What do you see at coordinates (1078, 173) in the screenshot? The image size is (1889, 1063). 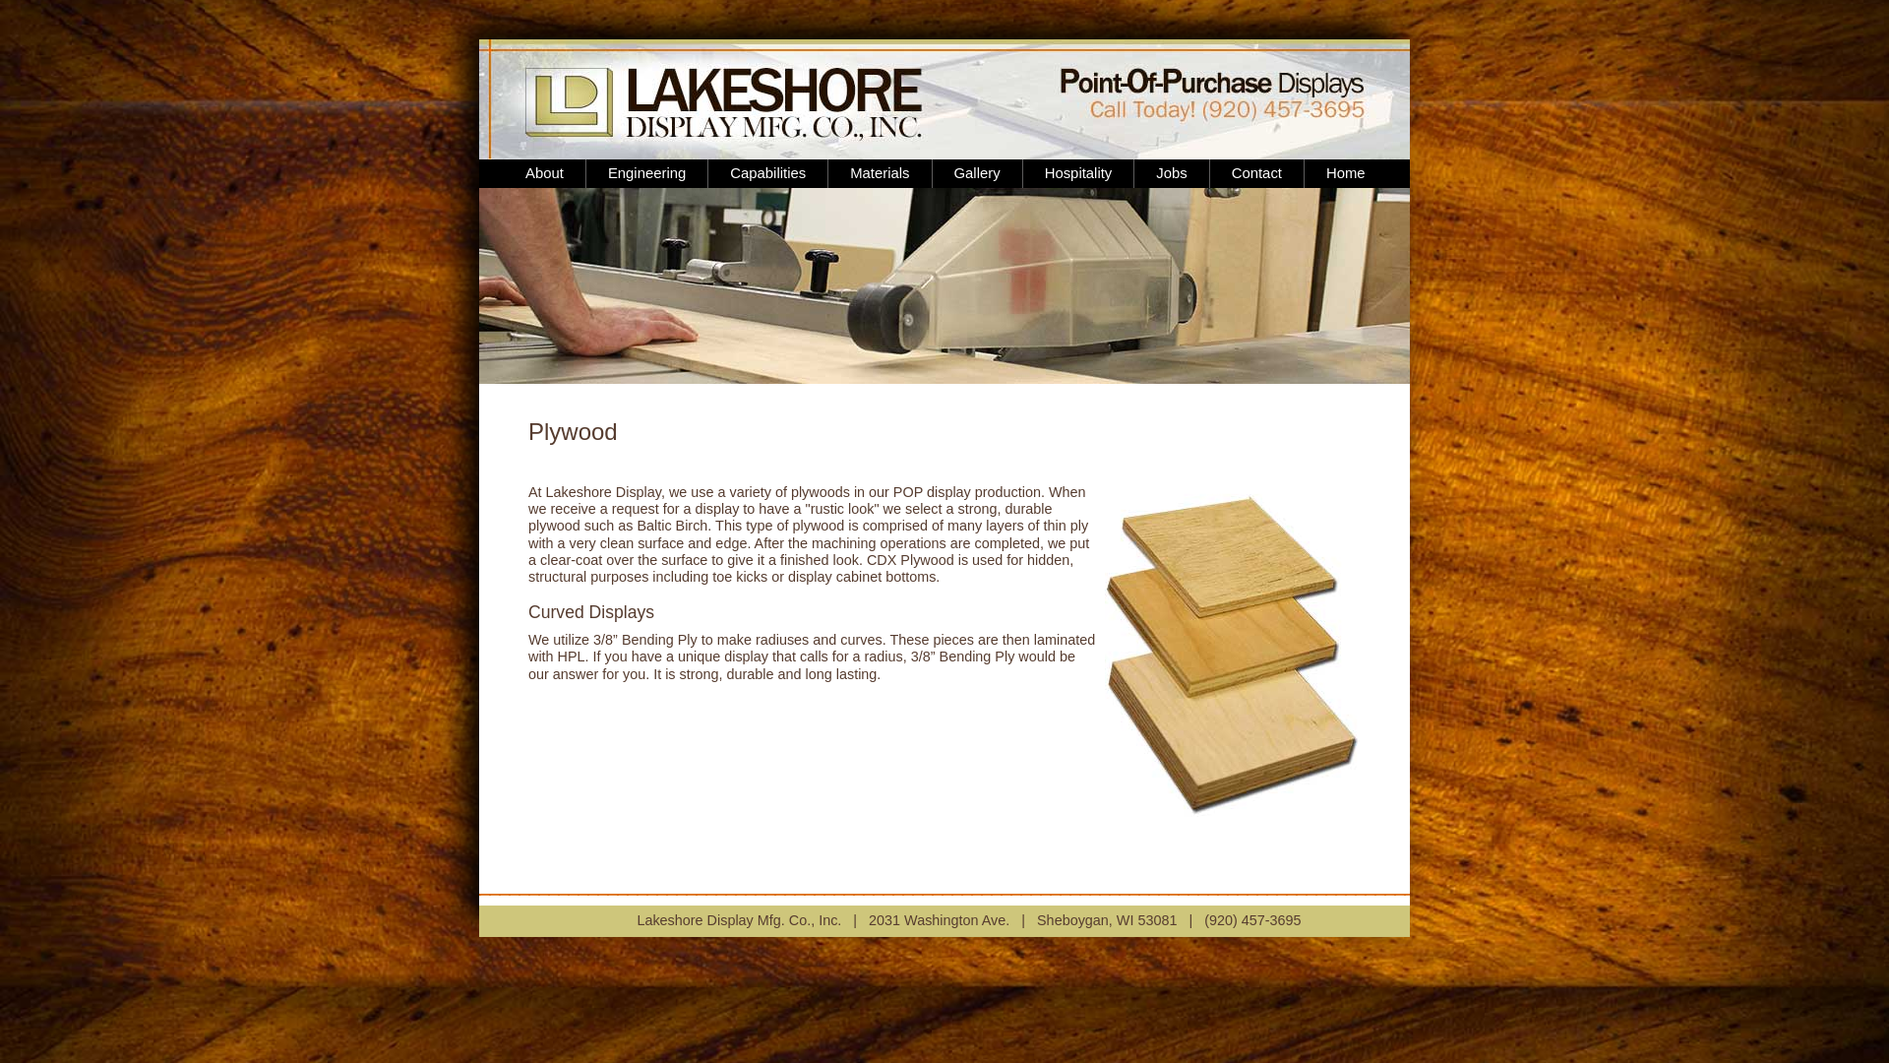 I see `Hospitality` at bounding box center [1078, 173].